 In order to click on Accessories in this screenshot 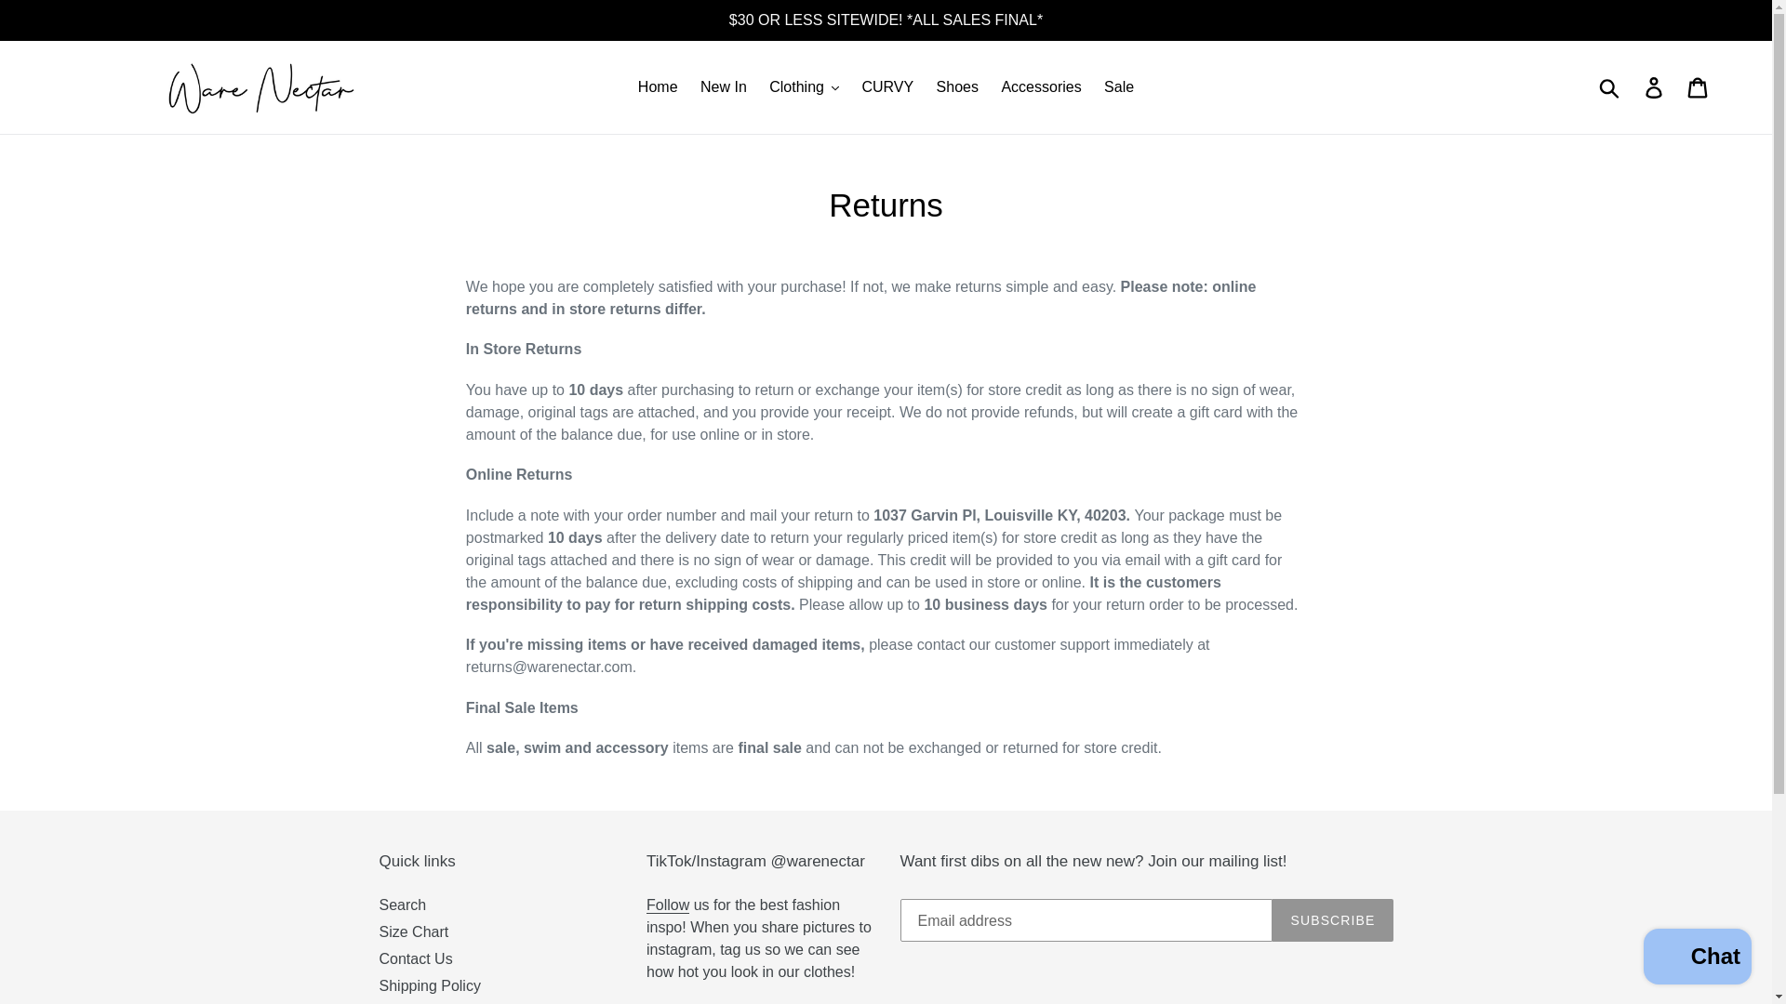, I will do `click(1040, 87)`.